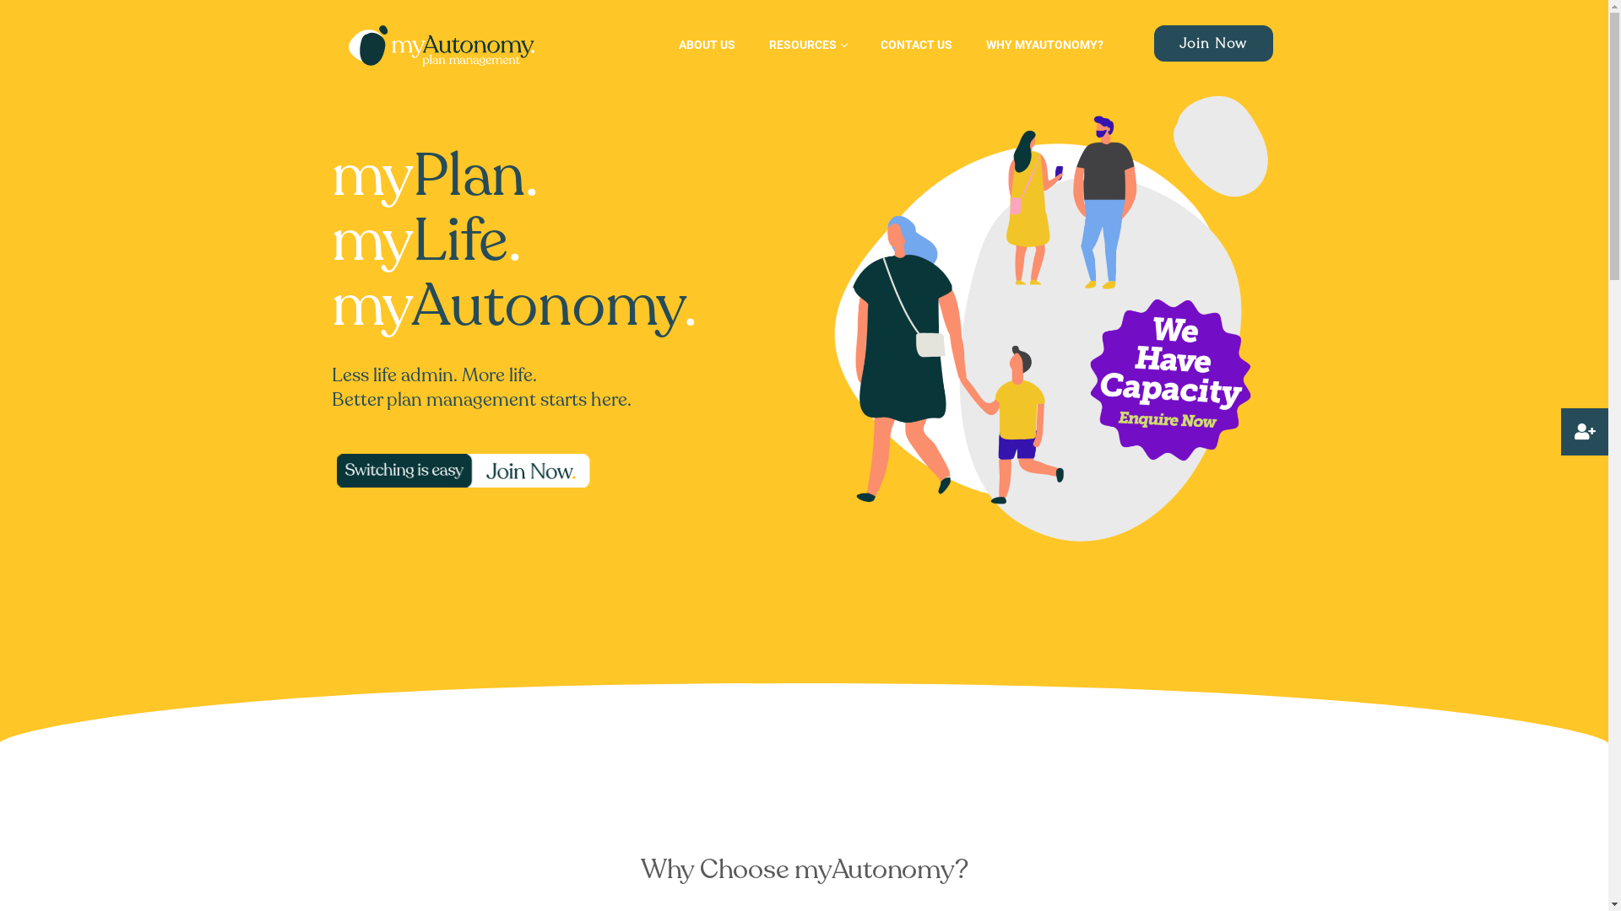 The image size is (1621, 911). What do you see at coordinates (1213, 44) in the screenshot?
I see `Join Now` at bounding box center [1213, 44].